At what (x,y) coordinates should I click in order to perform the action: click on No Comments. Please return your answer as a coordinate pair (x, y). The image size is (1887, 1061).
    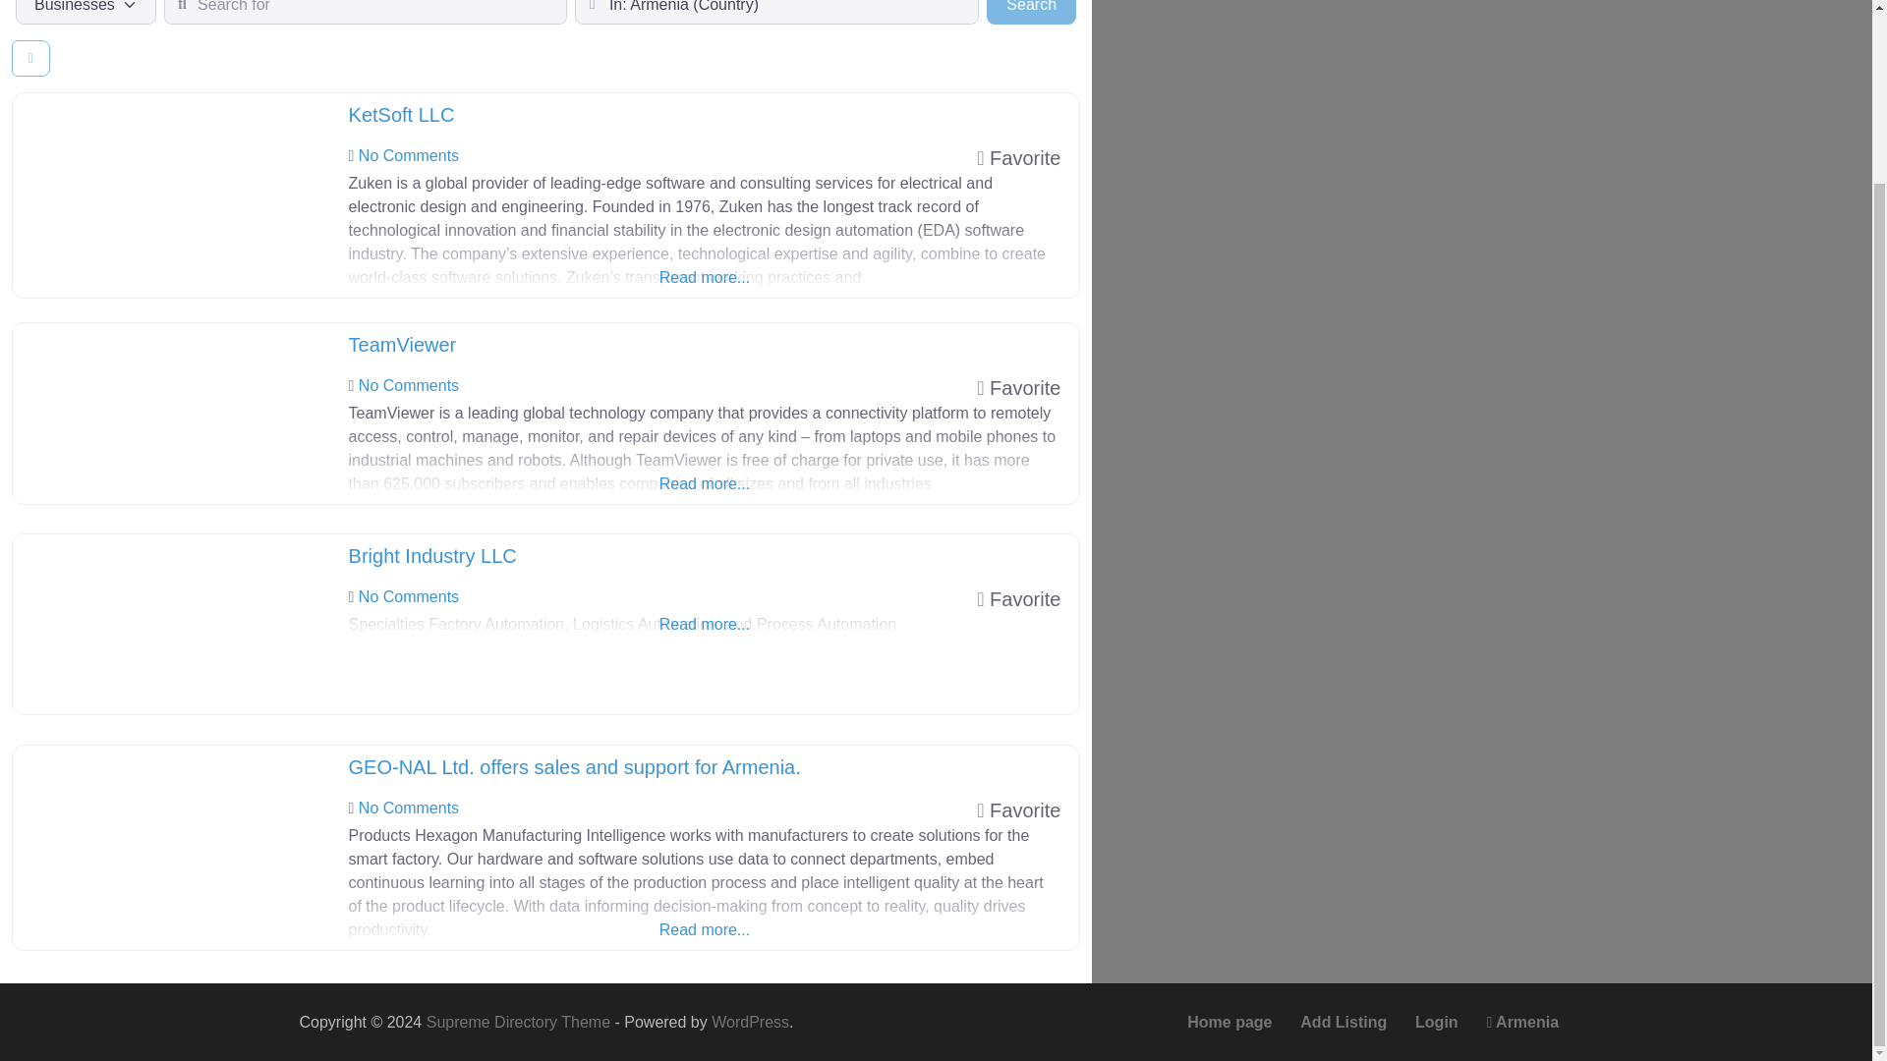
    Looking at the image, I should click on (408, 808).